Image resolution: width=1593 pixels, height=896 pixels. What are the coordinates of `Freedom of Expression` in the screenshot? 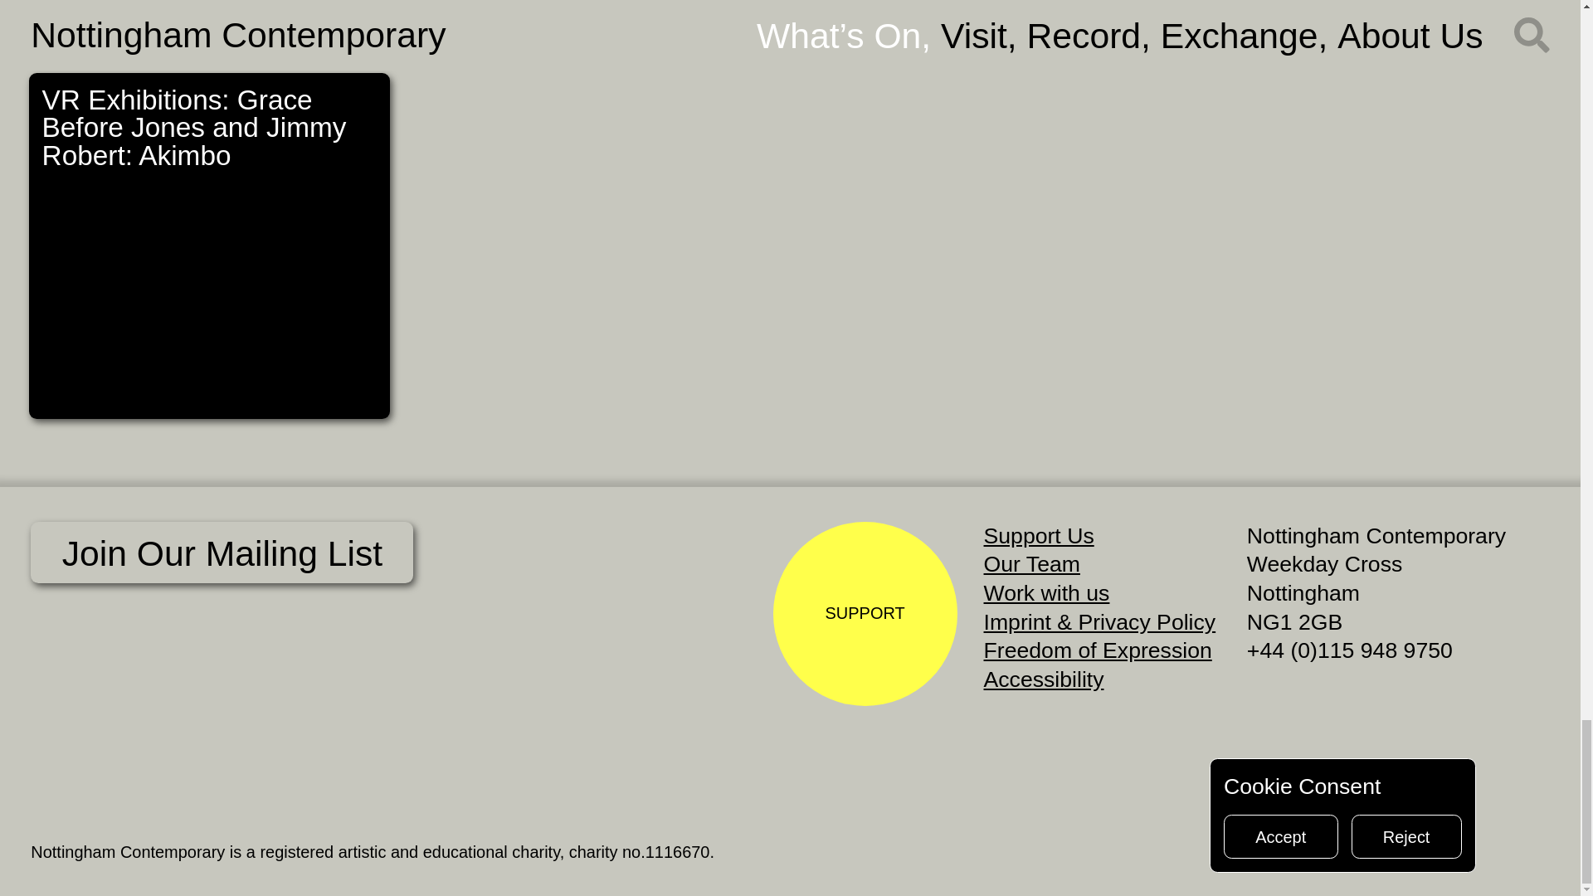 It's located at (1099, 650).